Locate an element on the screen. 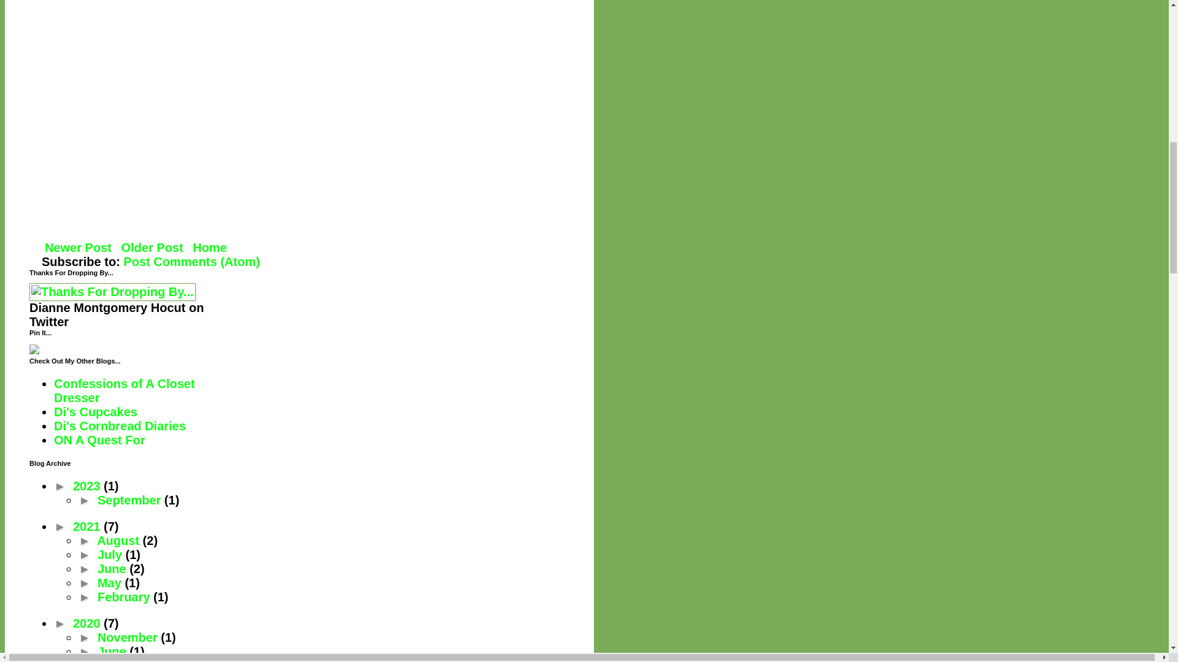 This screenshot has width=1178, height=662. Older Post is located at coordinates (152, 248).